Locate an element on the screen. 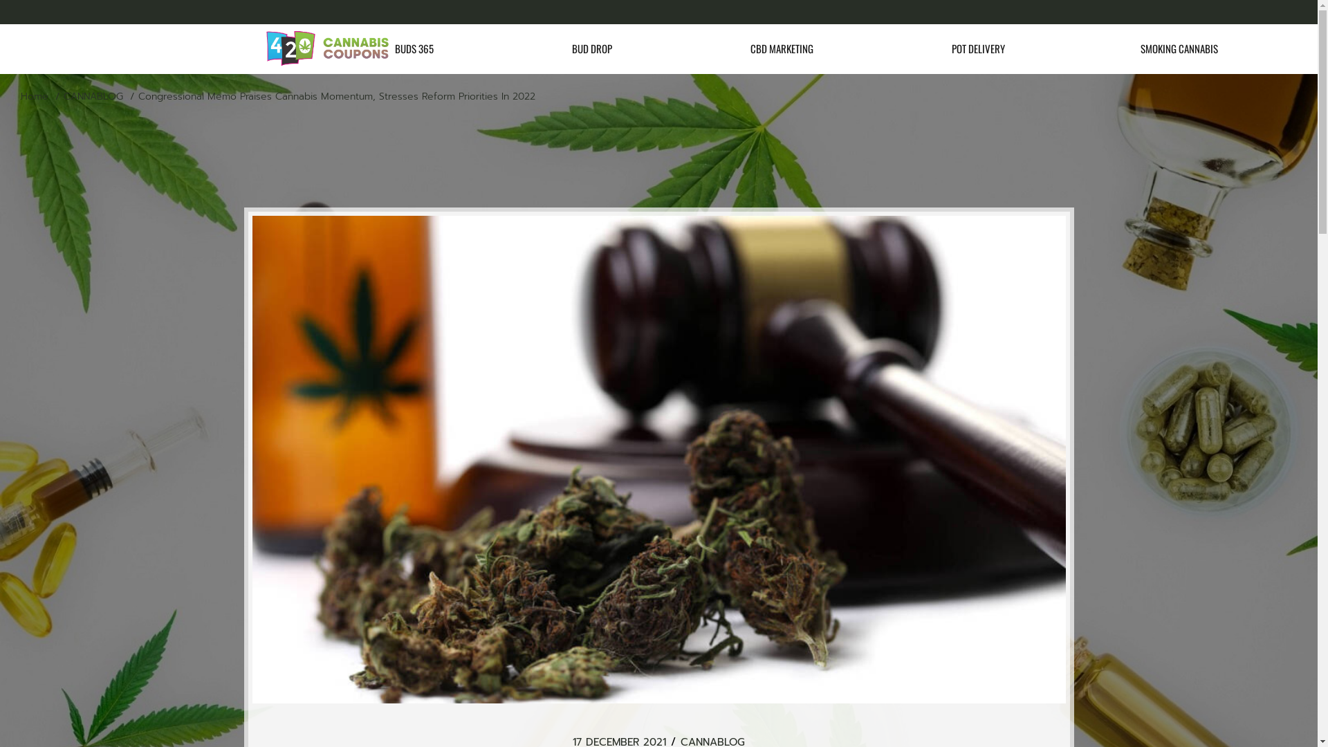 This screenshot has width=1328, height=747. Home is located at coordinates (35, 95).